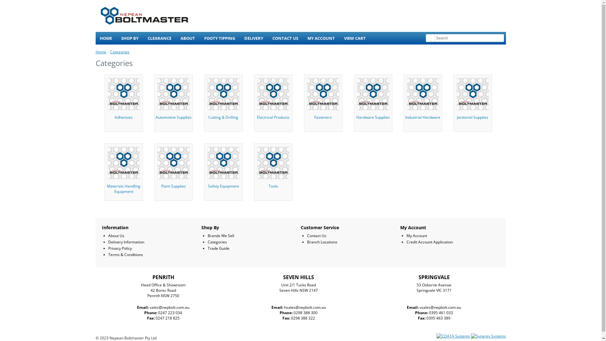  What do you see at coordinates (430, 242) in the screenshot?
I see `Credit Account Application` at bounding box center [430, 242].